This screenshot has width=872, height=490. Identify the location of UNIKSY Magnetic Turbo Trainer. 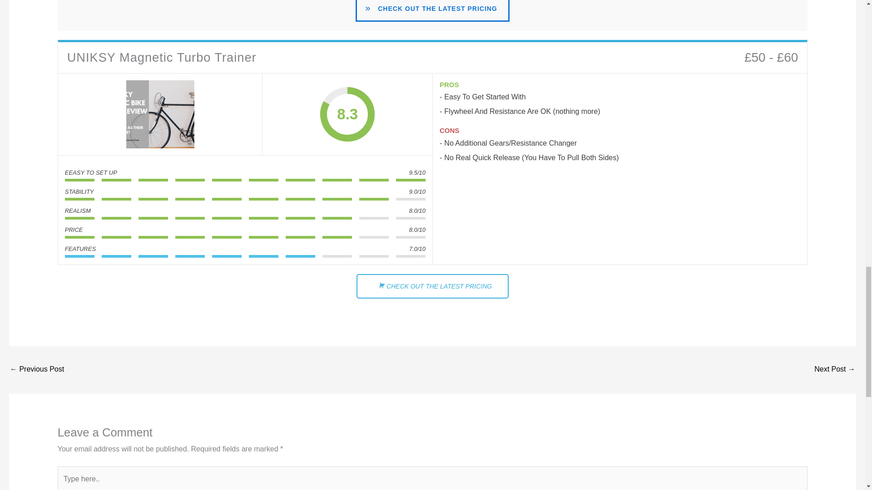
(160, 114).